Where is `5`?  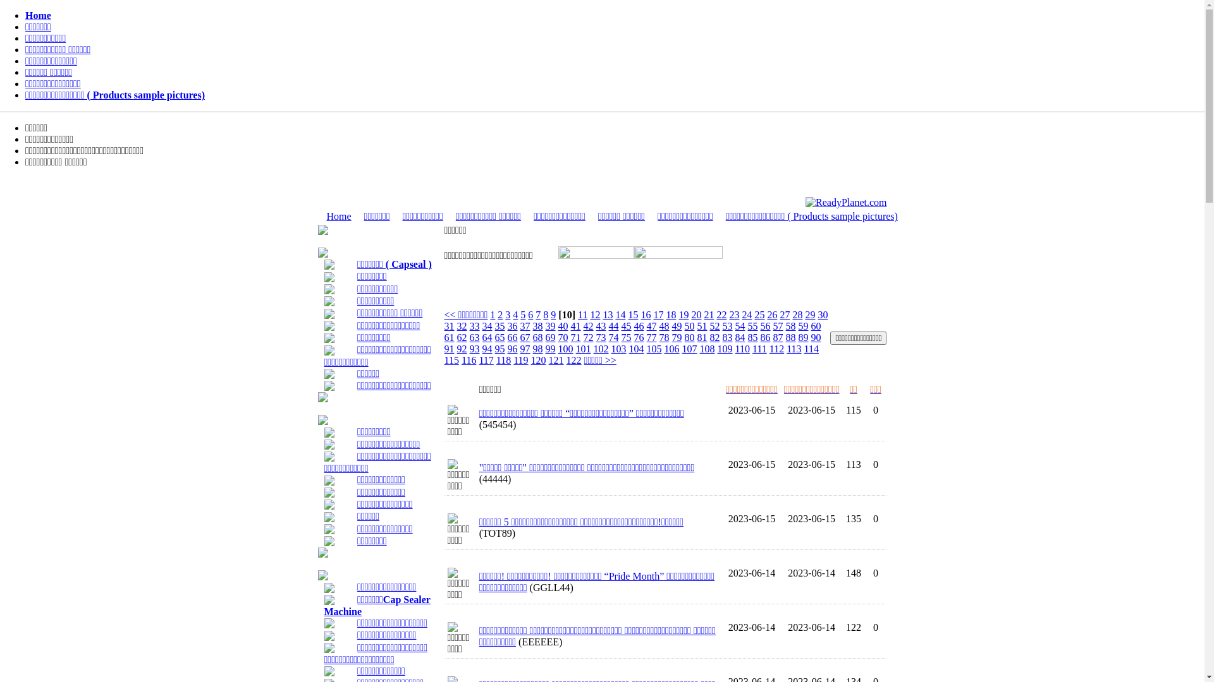
5 is located at coordinates (523, 314).